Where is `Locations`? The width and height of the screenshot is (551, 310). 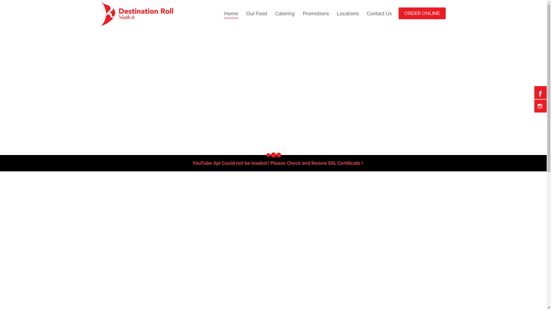 Locations is located at coordinates (348, 14).